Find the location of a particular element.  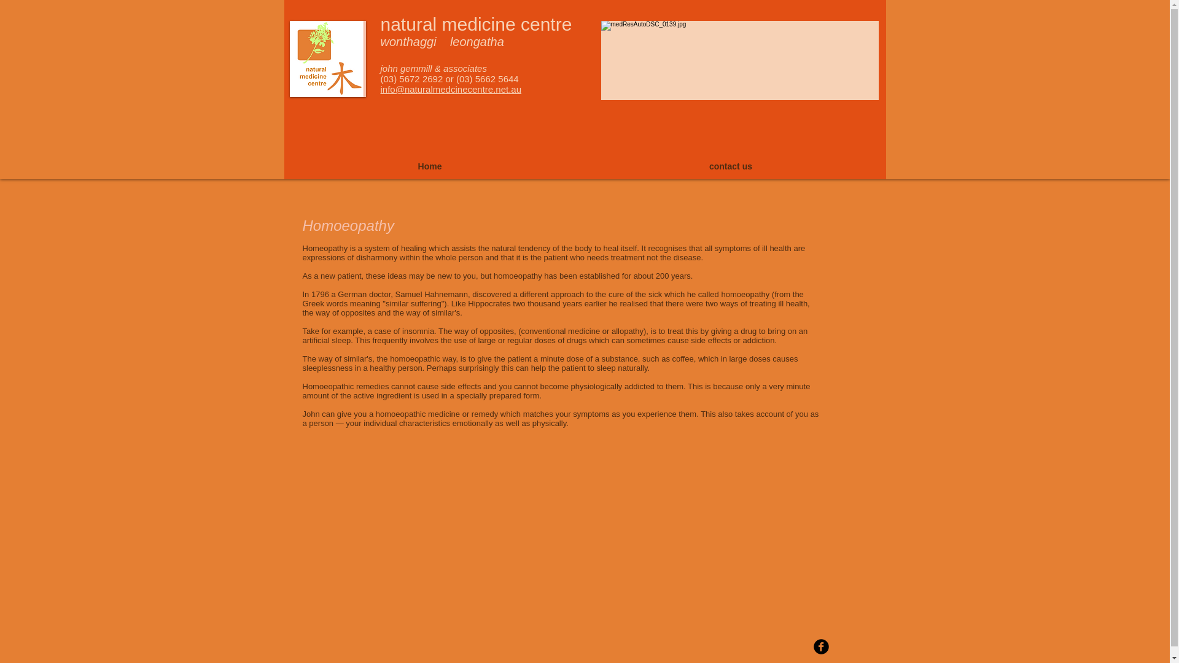

natural medicine centre is located at coordinates (477, 24).